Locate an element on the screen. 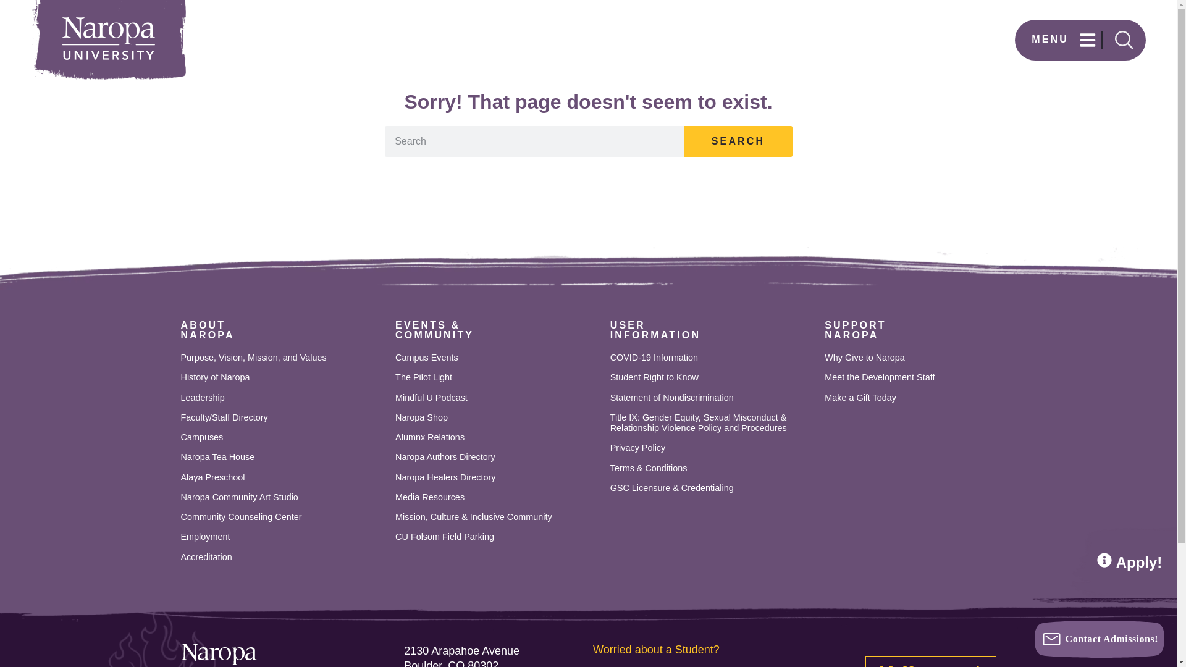 This screenshot has height=667, width=1186. Naropa Tea House is located at coordinates (282, 557).